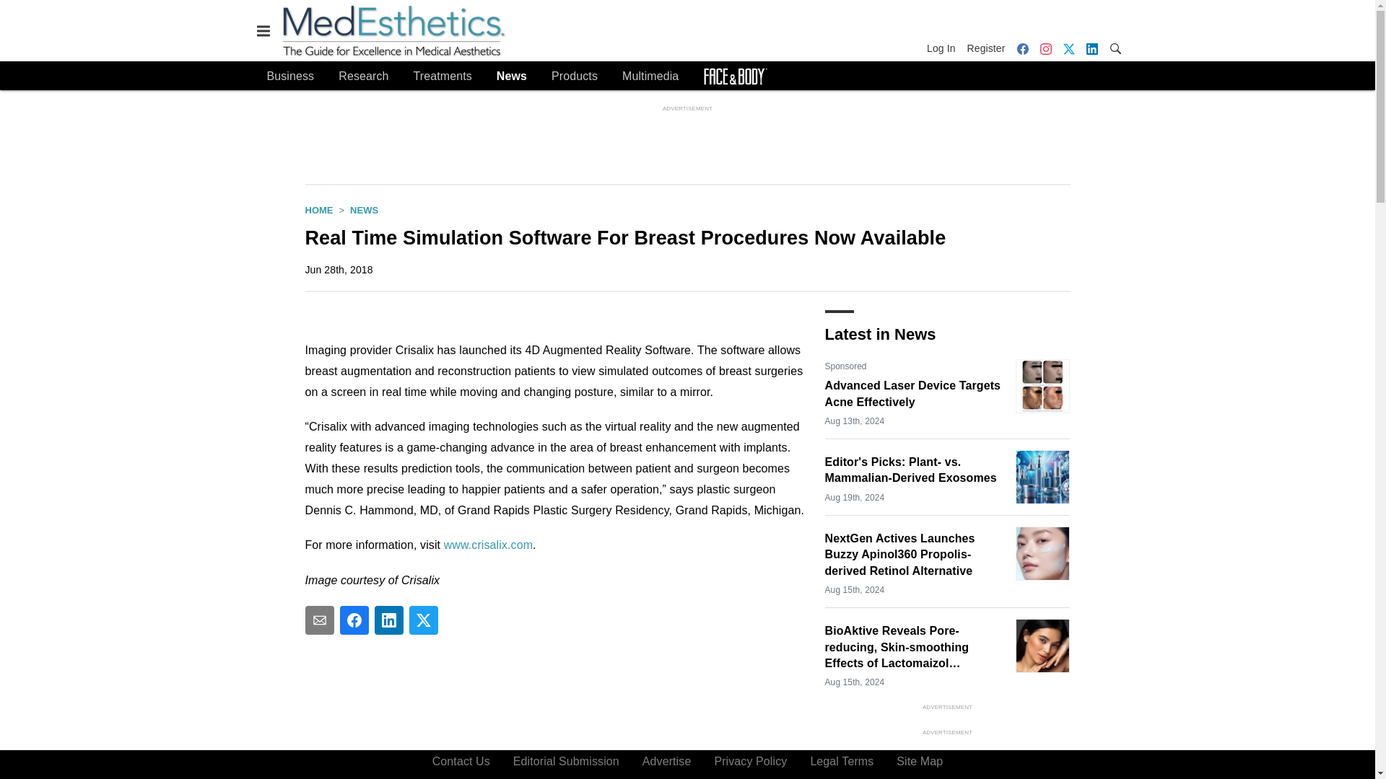  Describe the element at coordinates (1091, 49) in the screenshot. I see `LinkedIn icon` at that location.